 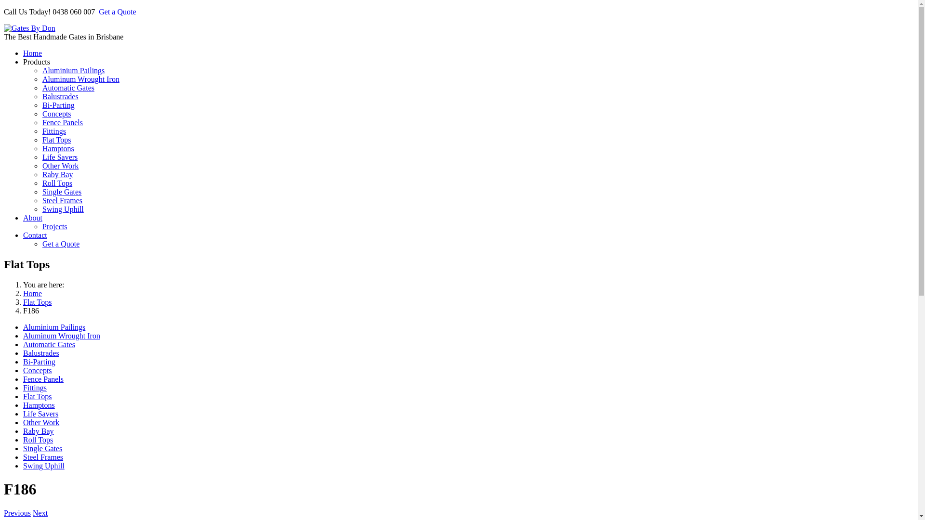 I want to click on Steel Frames, so click(x=43, y=457).